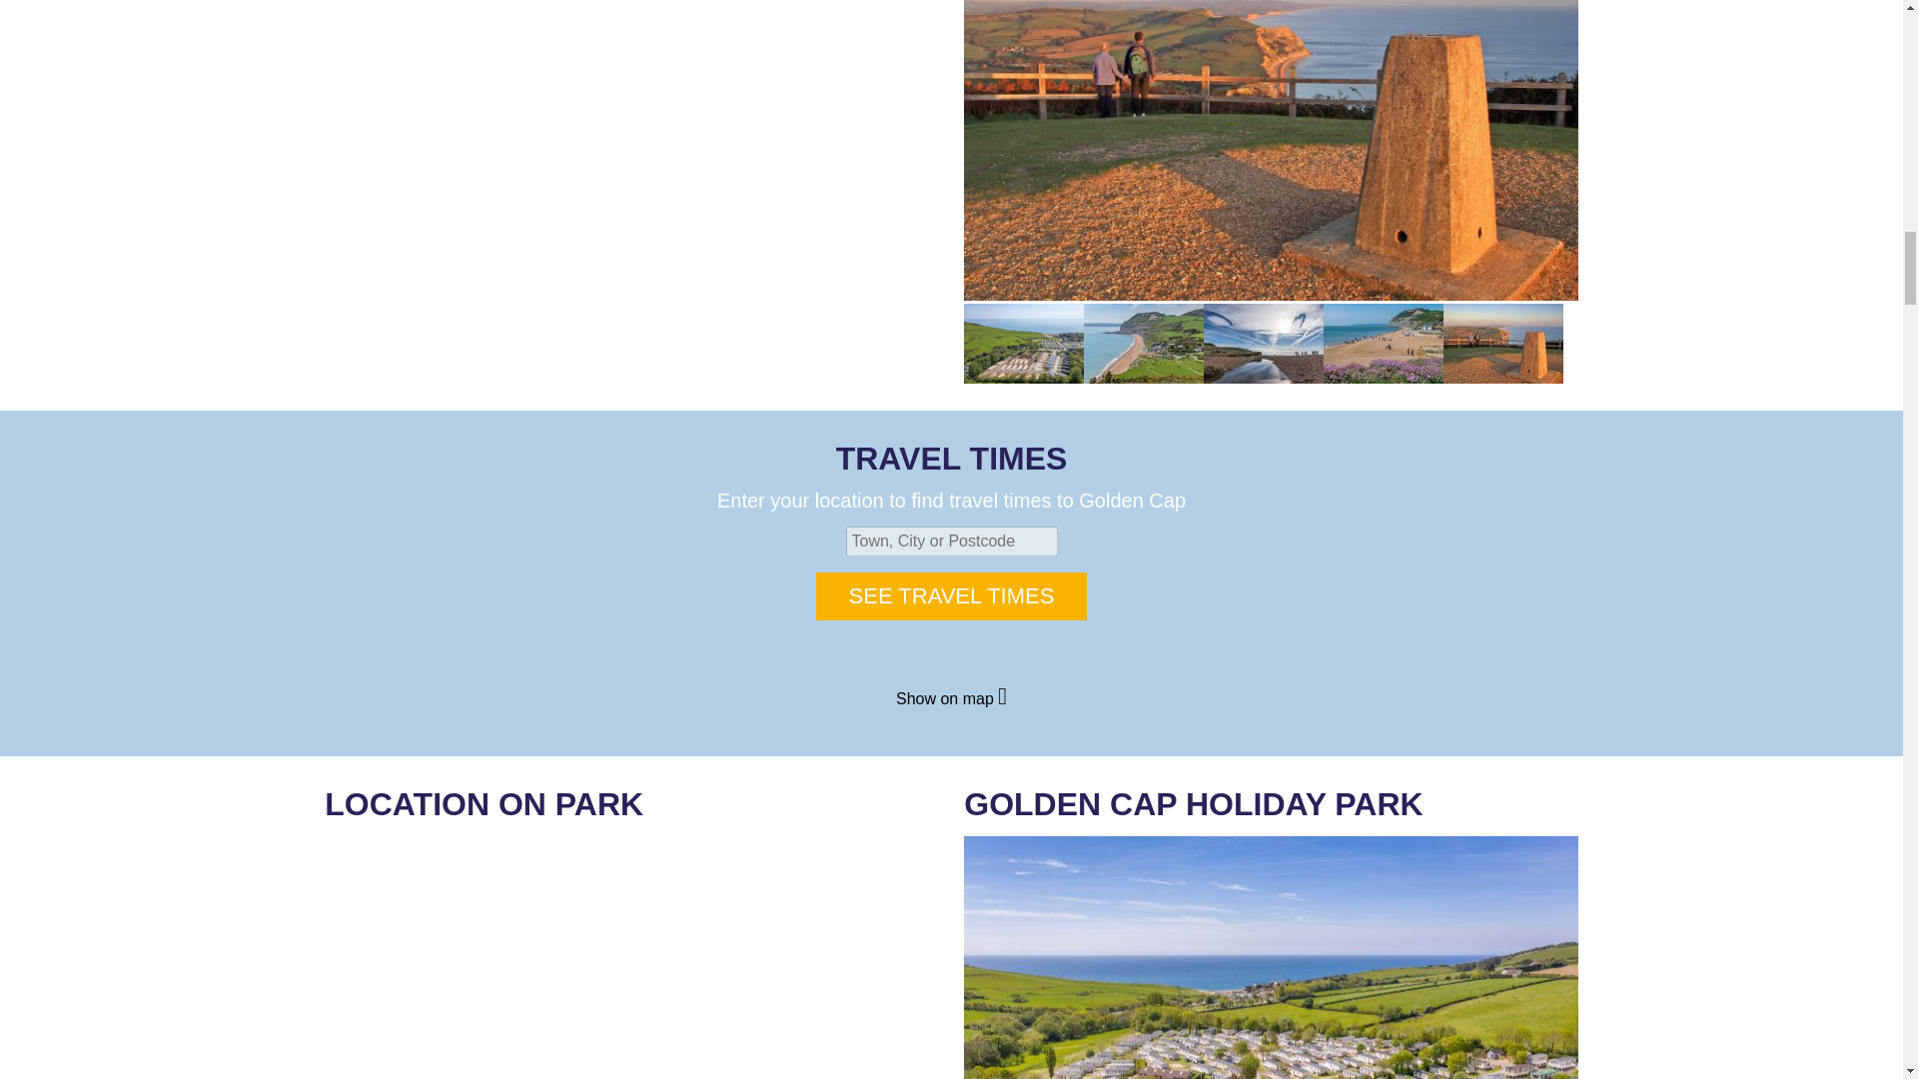  What do you see at coordinates (951, 596) in the screenshot?
I see `See Travel Times` at bounding box center [951, 596].